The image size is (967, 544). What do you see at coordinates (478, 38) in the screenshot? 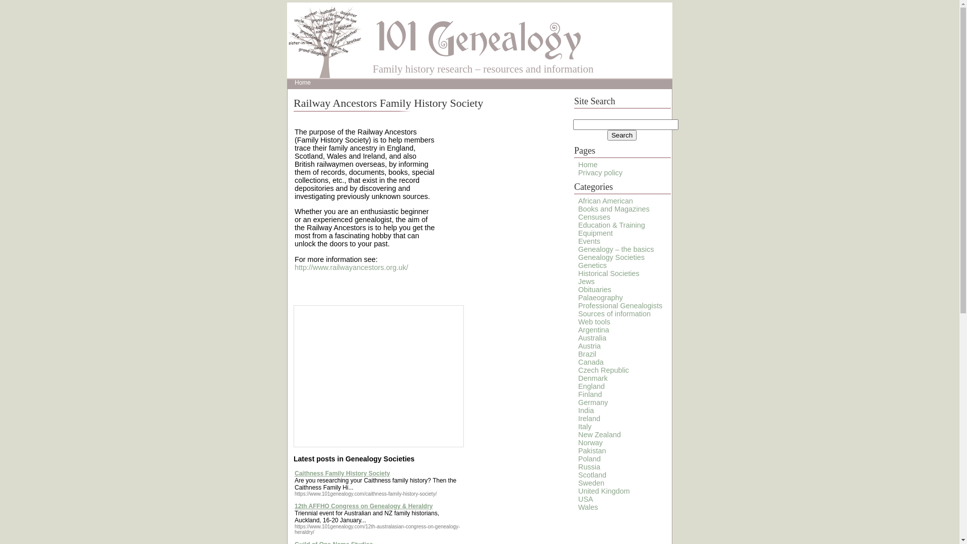
I see `101 Genealogy` at bounding box center [478, 38].